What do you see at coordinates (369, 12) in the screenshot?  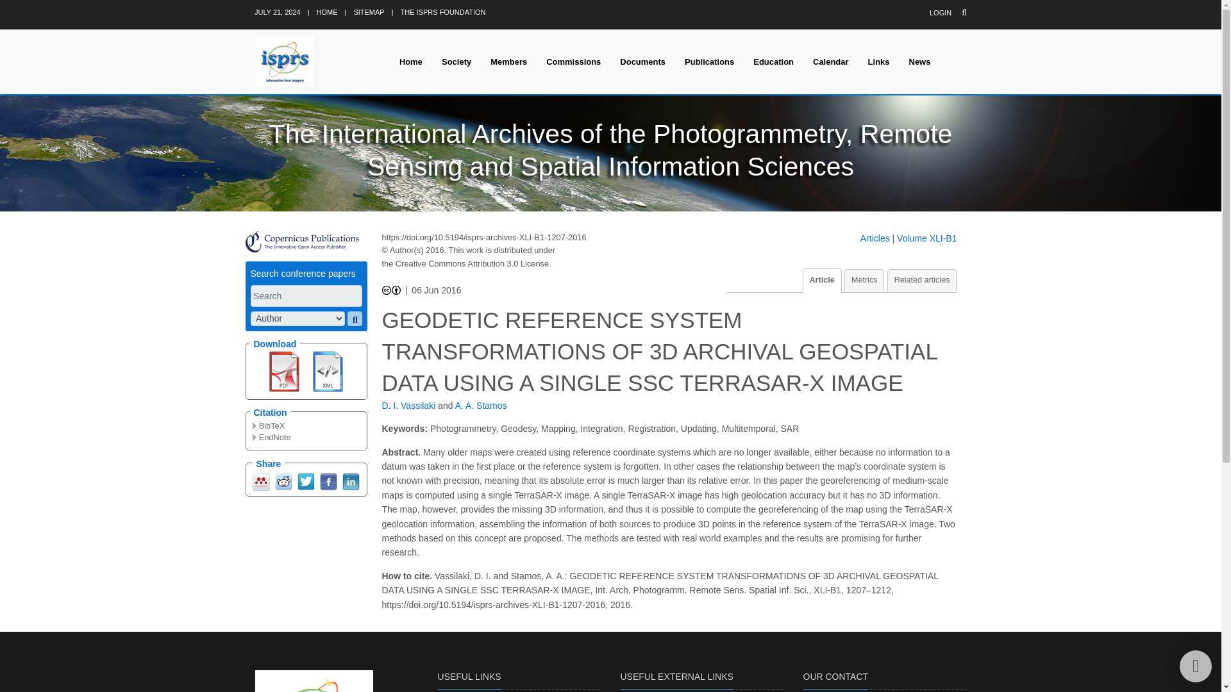 I see `SITEMAP` at bounding box center [369, 12].